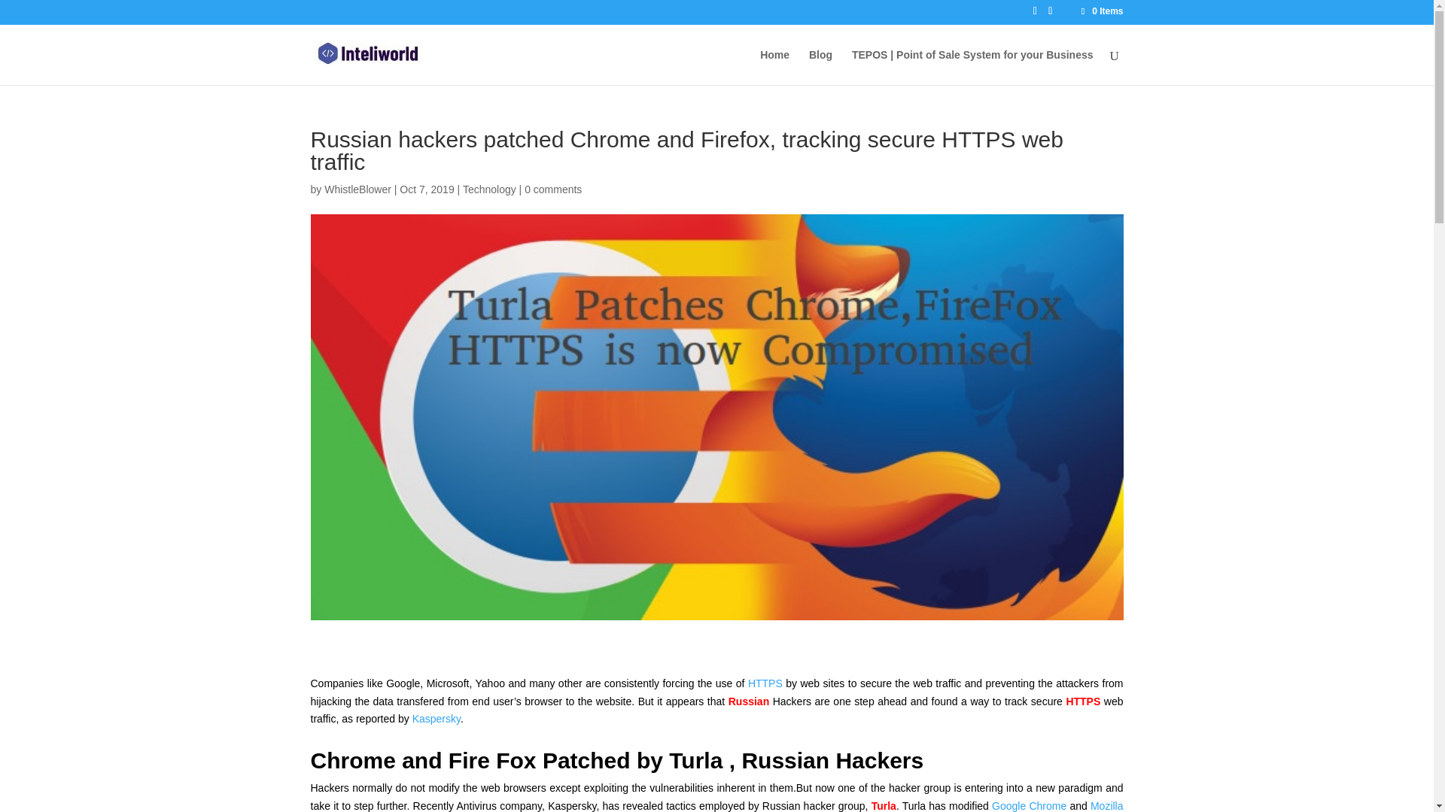 The width and height of the screenshot is (1445, 812). Describe the element at coordinates (489, 189) in the screenshot. I see `Technology` at that location.